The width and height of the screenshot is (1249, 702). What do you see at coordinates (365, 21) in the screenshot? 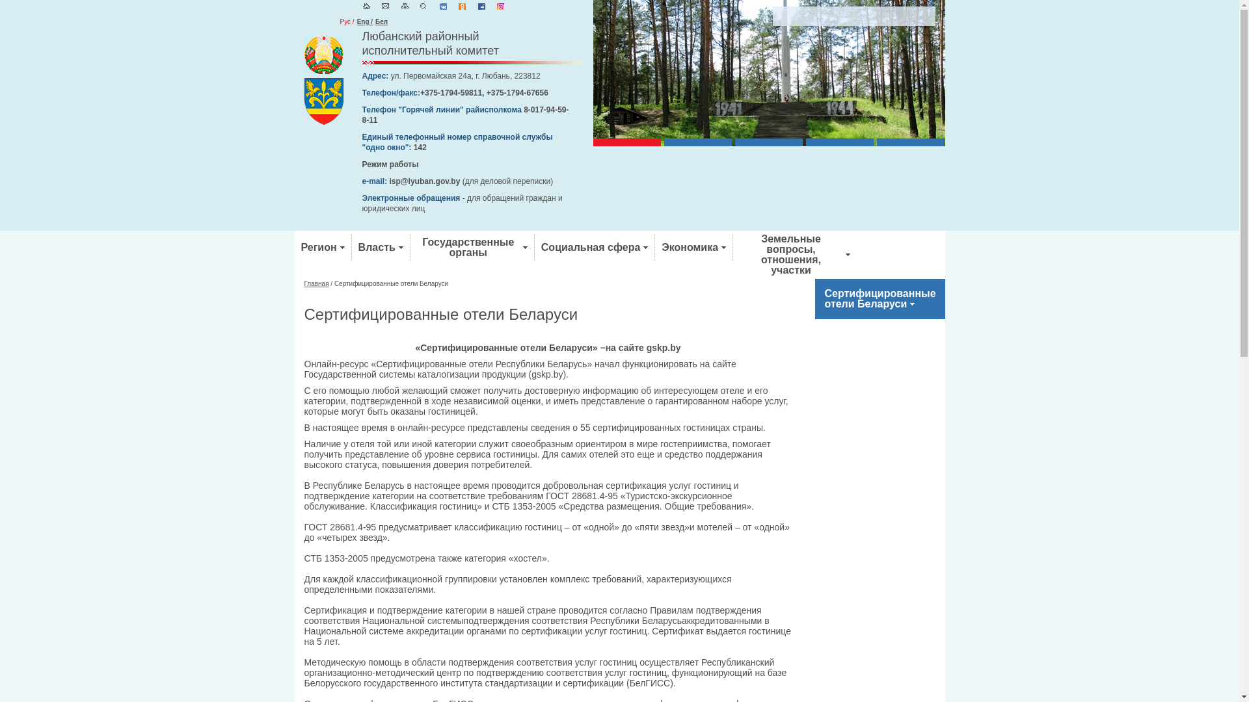
I see `Eng /` at bounding box center [365, 21].